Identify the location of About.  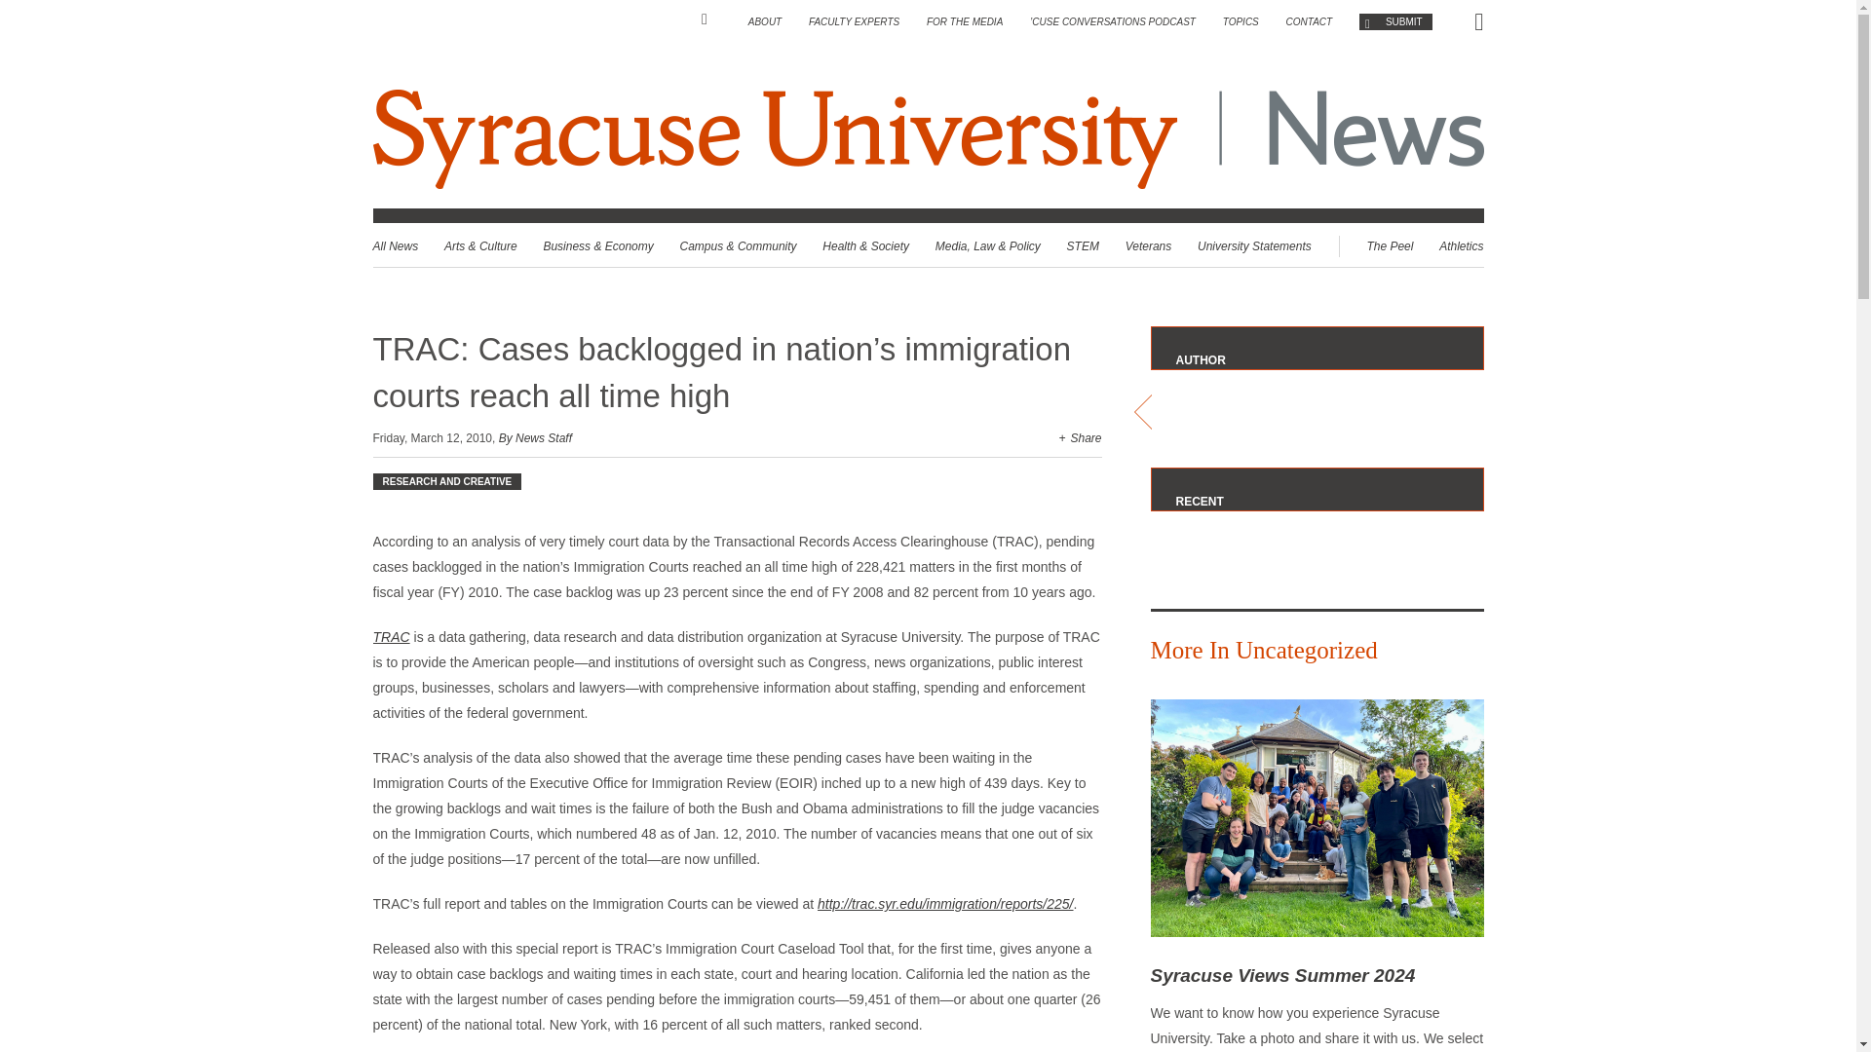
(765, 21).